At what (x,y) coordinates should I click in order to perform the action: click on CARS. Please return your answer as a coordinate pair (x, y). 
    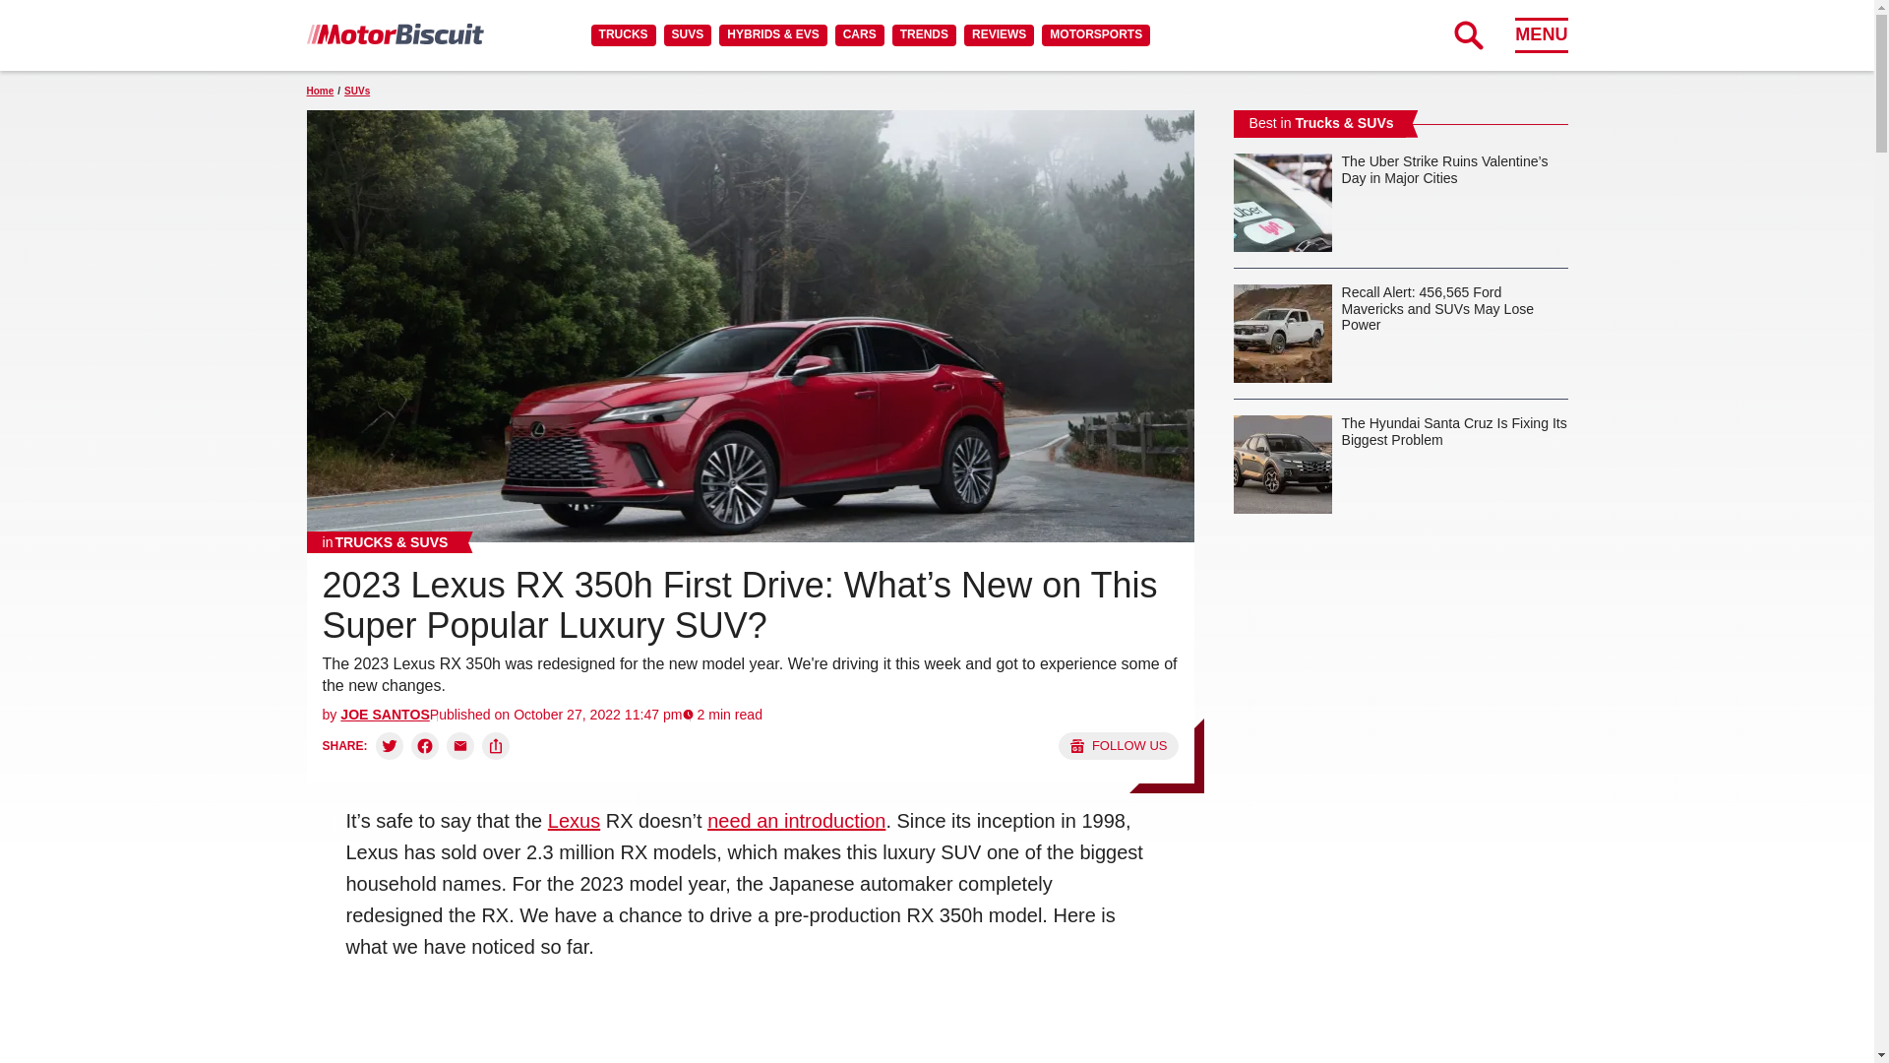
    Looking at the image, I should click on (859, 34).